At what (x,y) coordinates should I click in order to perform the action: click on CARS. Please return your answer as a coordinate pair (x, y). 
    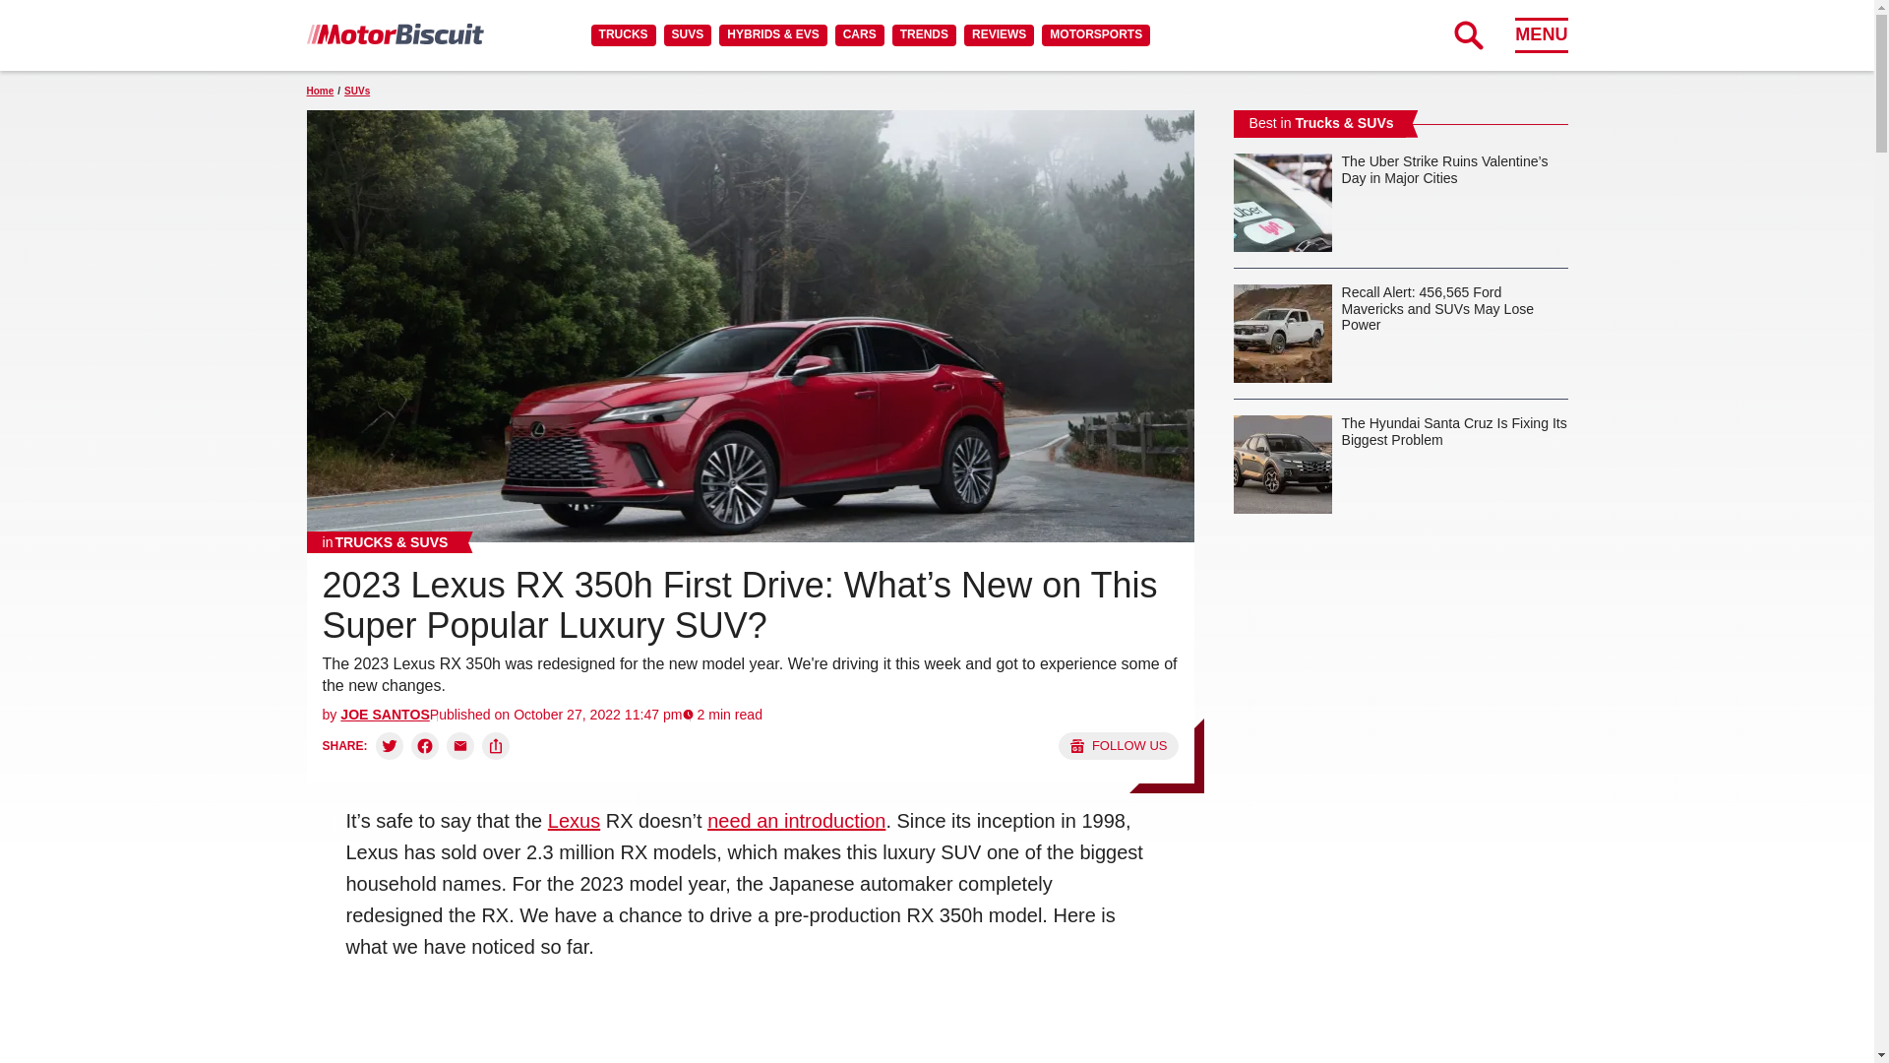
    Looking at the image, I should click on (859, 34).